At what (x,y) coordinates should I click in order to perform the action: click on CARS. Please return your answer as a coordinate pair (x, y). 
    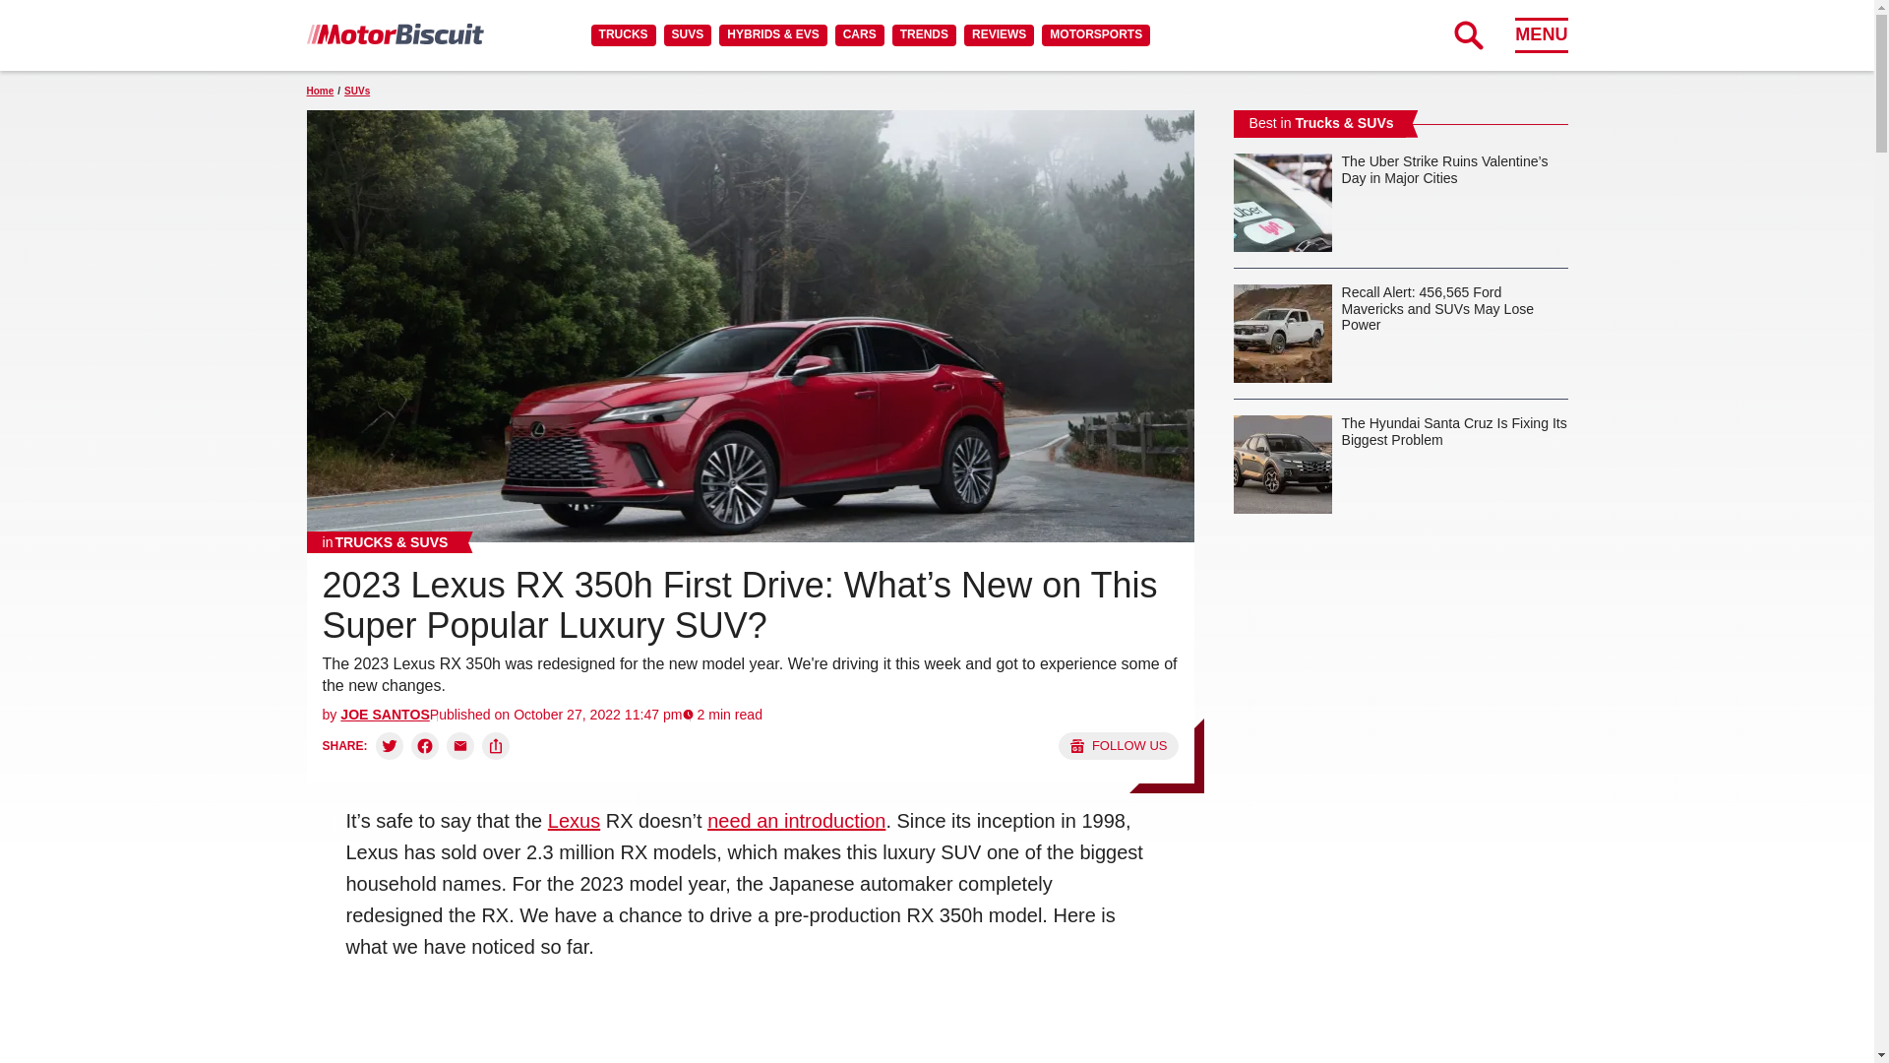
    Looking at the image, I should click on (859, 34).